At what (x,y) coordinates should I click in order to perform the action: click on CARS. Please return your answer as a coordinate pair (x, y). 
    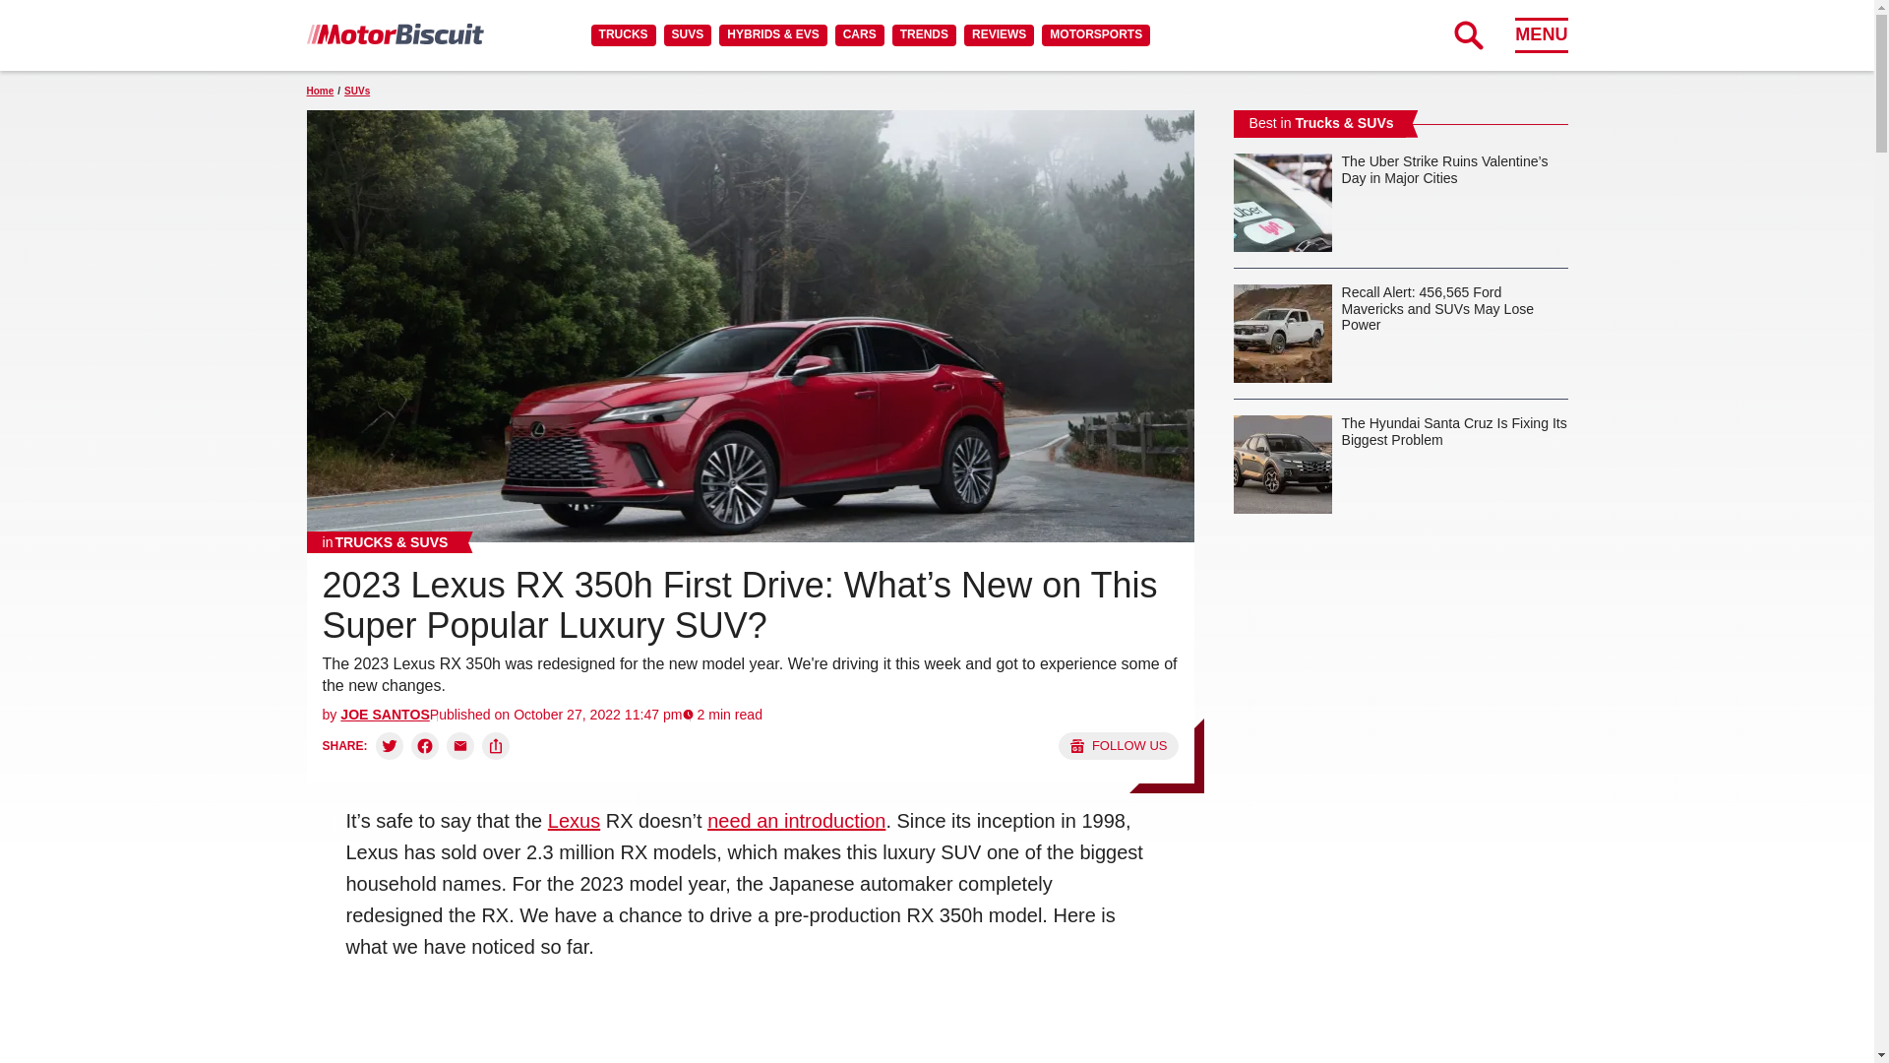
    Looking at the image, I should click on (859, 34).